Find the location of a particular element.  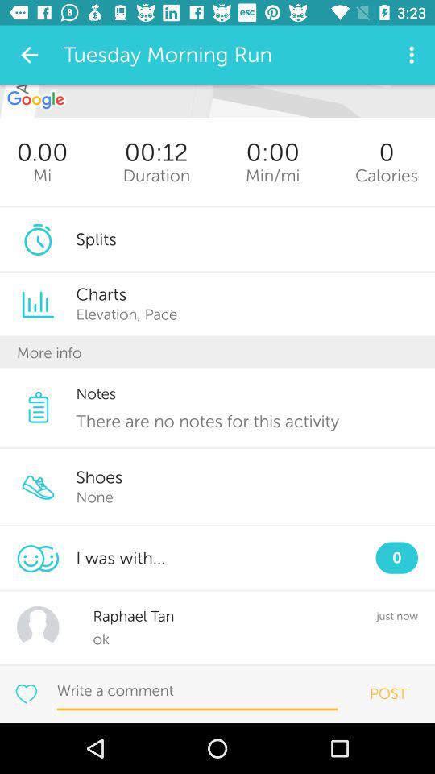

click your favourite option is located at coordinates (26, 693).